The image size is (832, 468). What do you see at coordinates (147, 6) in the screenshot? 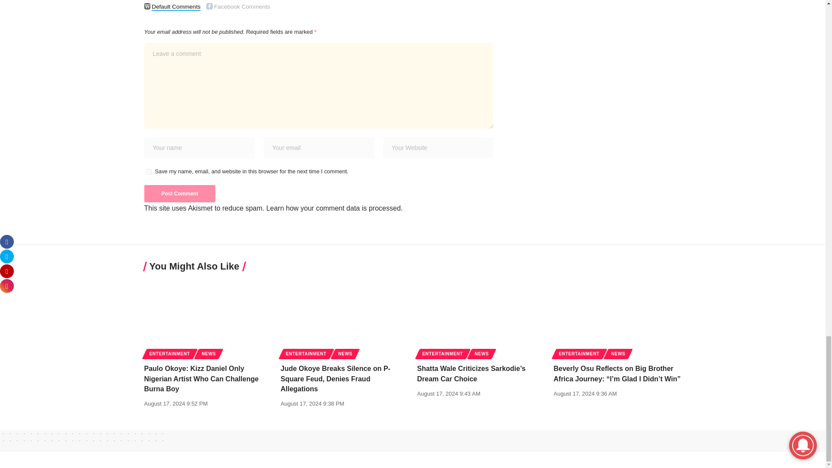
I see `Default Comments` at bounding box center [147, 6].